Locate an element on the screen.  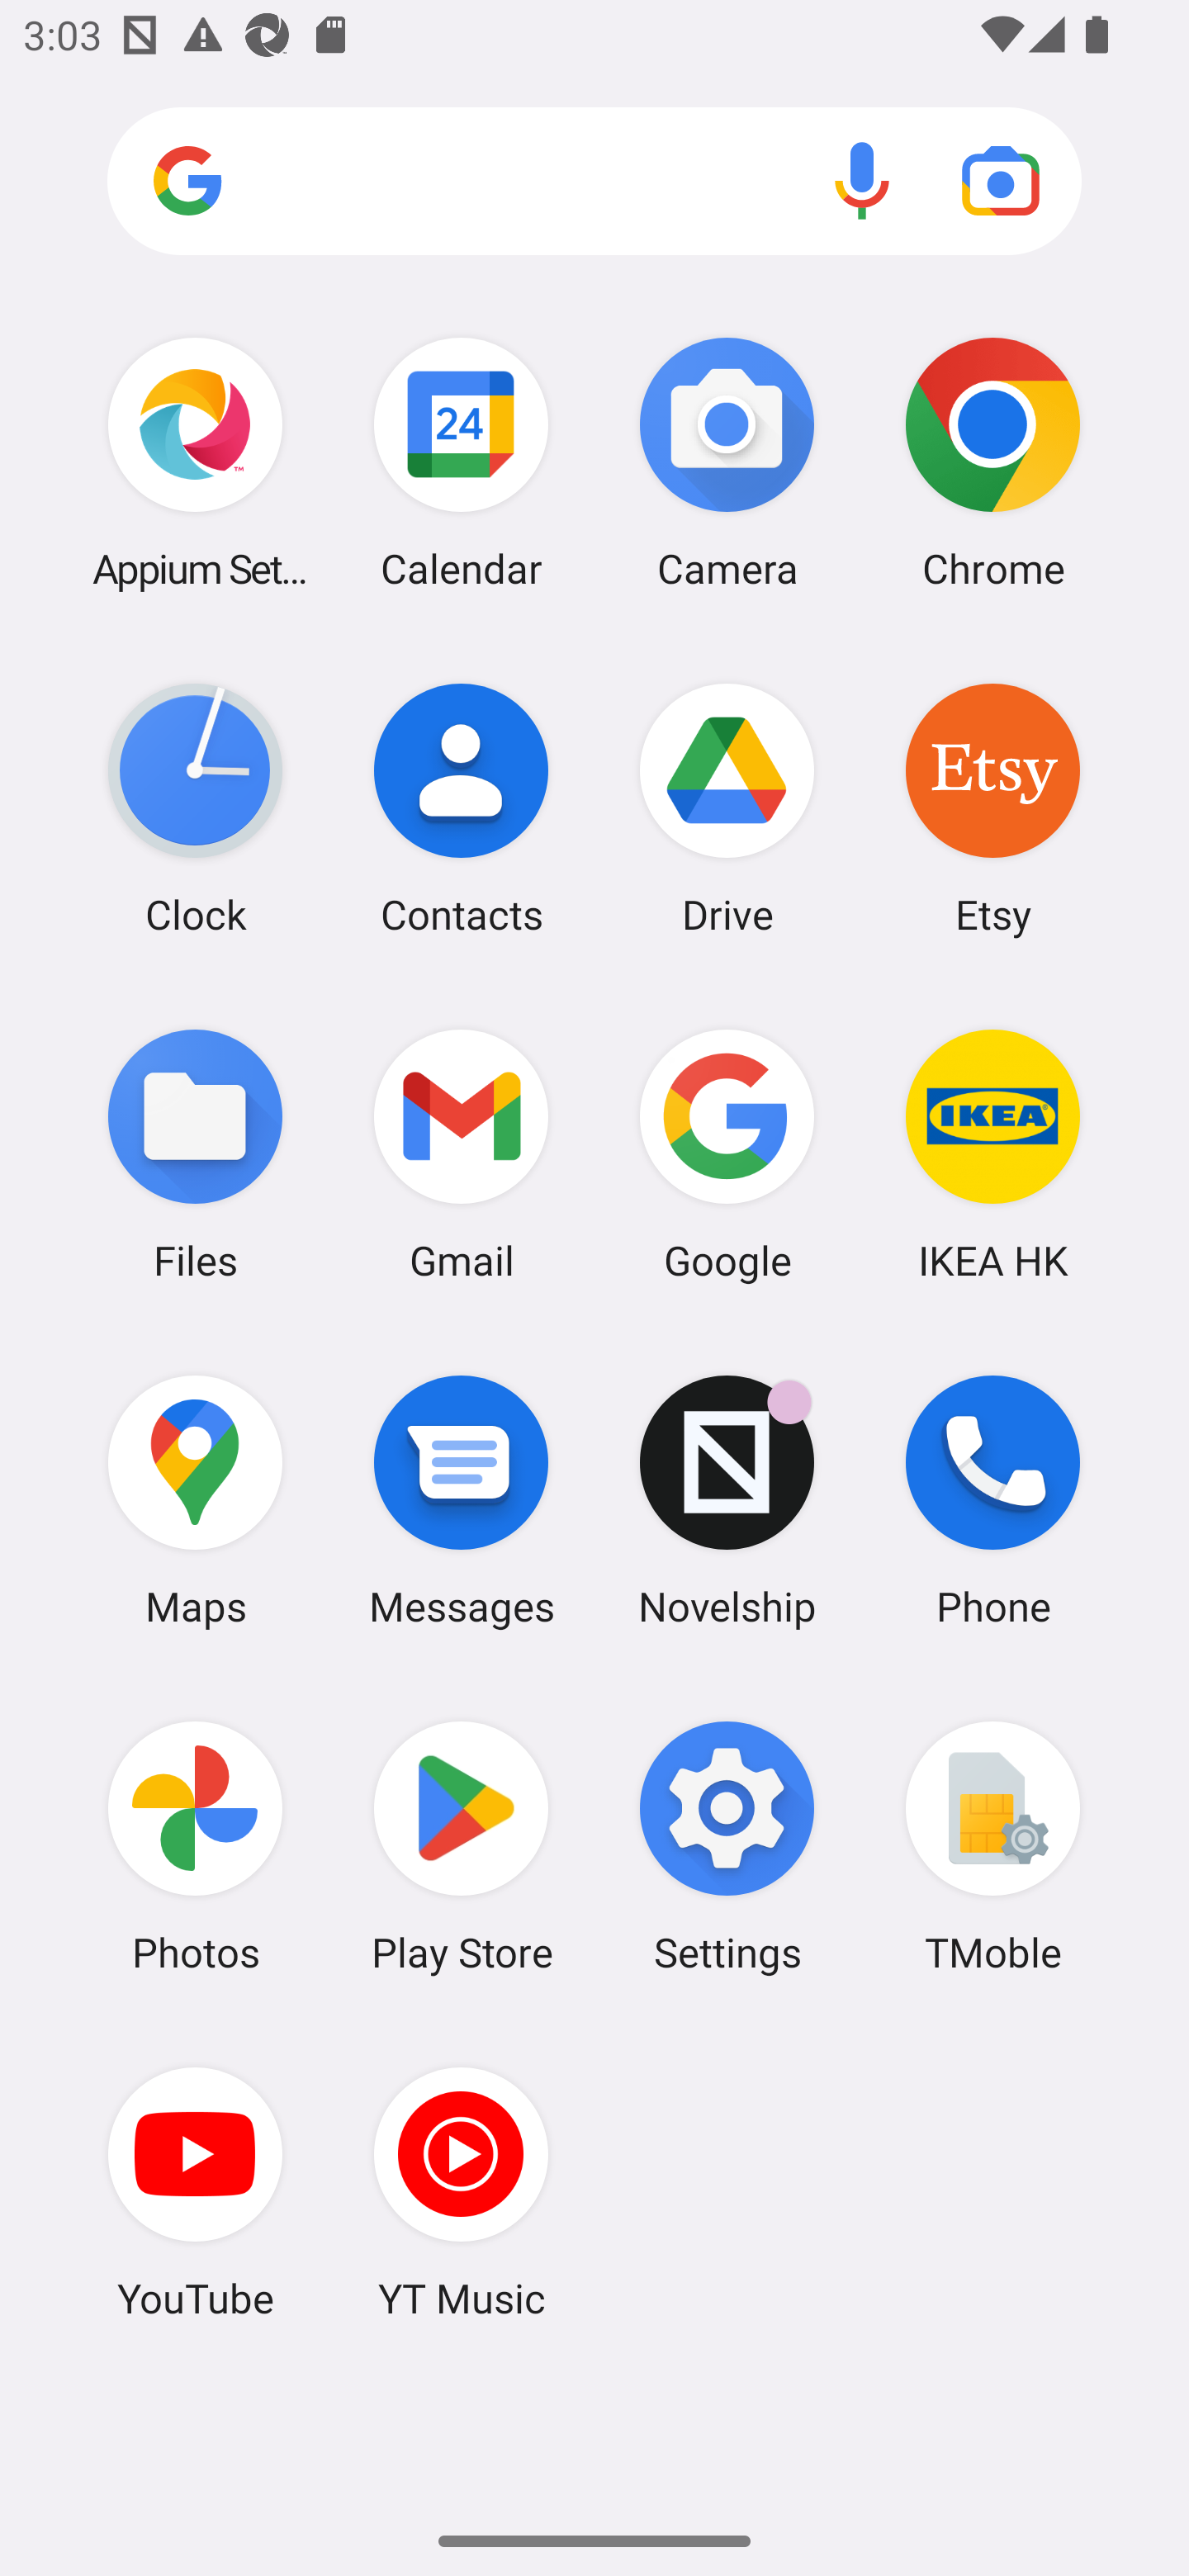
IKEA HK is located at coordinates (992, 1153).